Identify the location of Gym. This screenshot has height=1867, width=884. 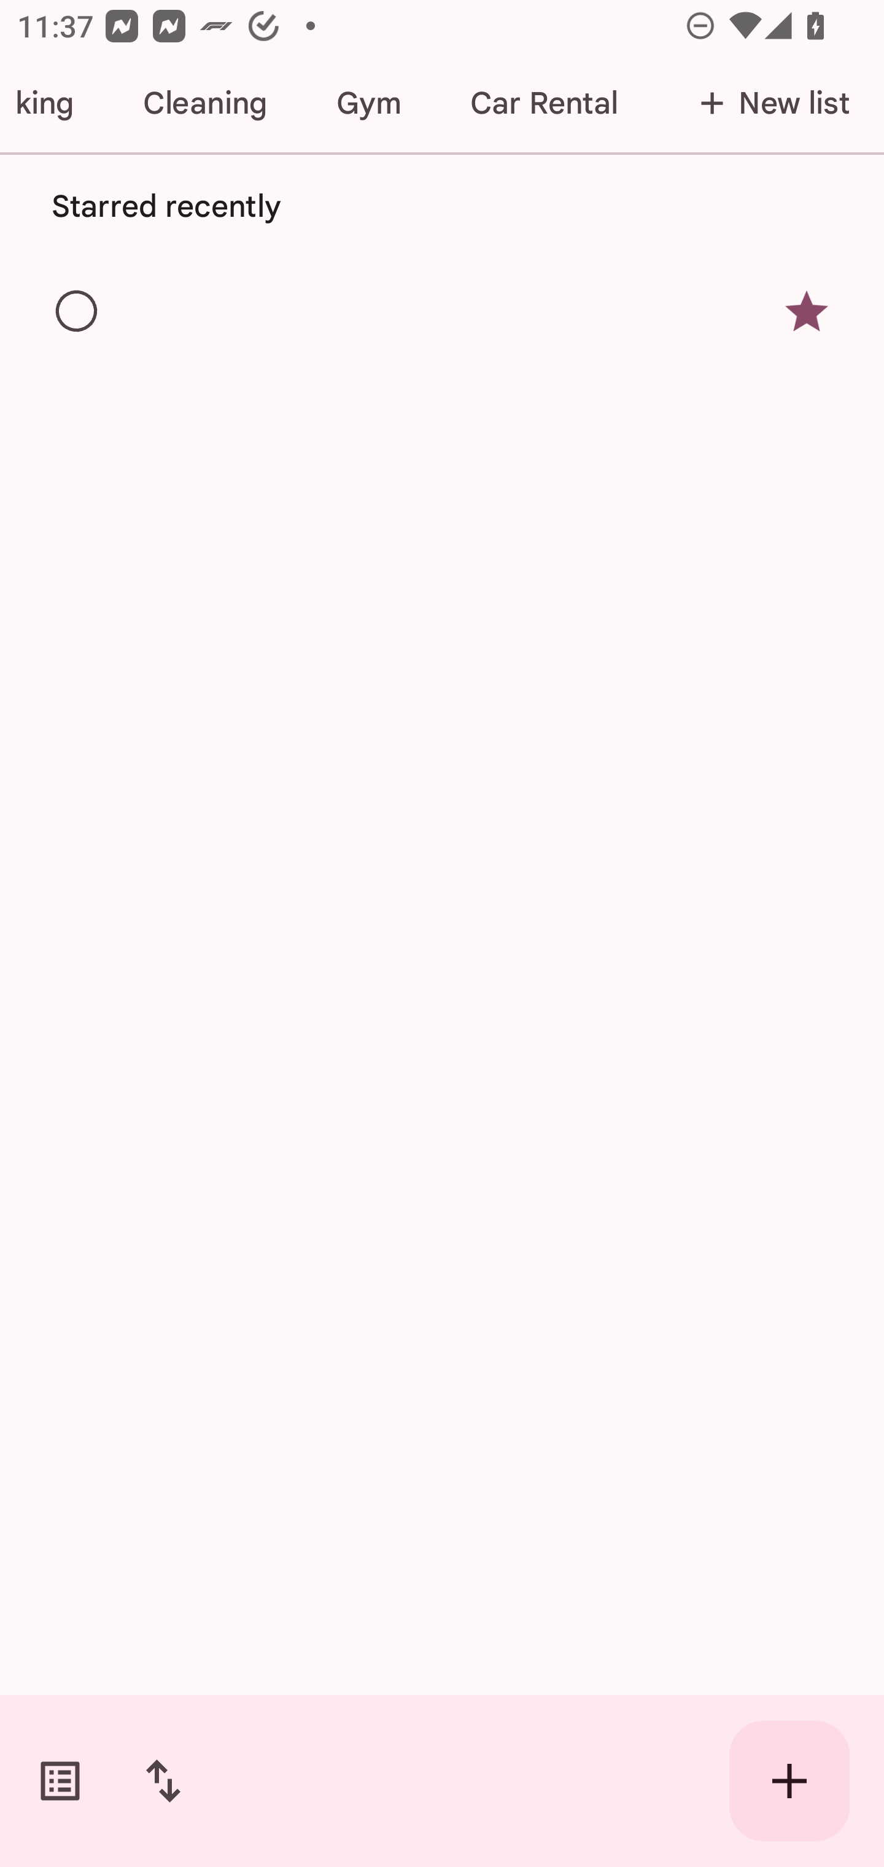
(368, 103).